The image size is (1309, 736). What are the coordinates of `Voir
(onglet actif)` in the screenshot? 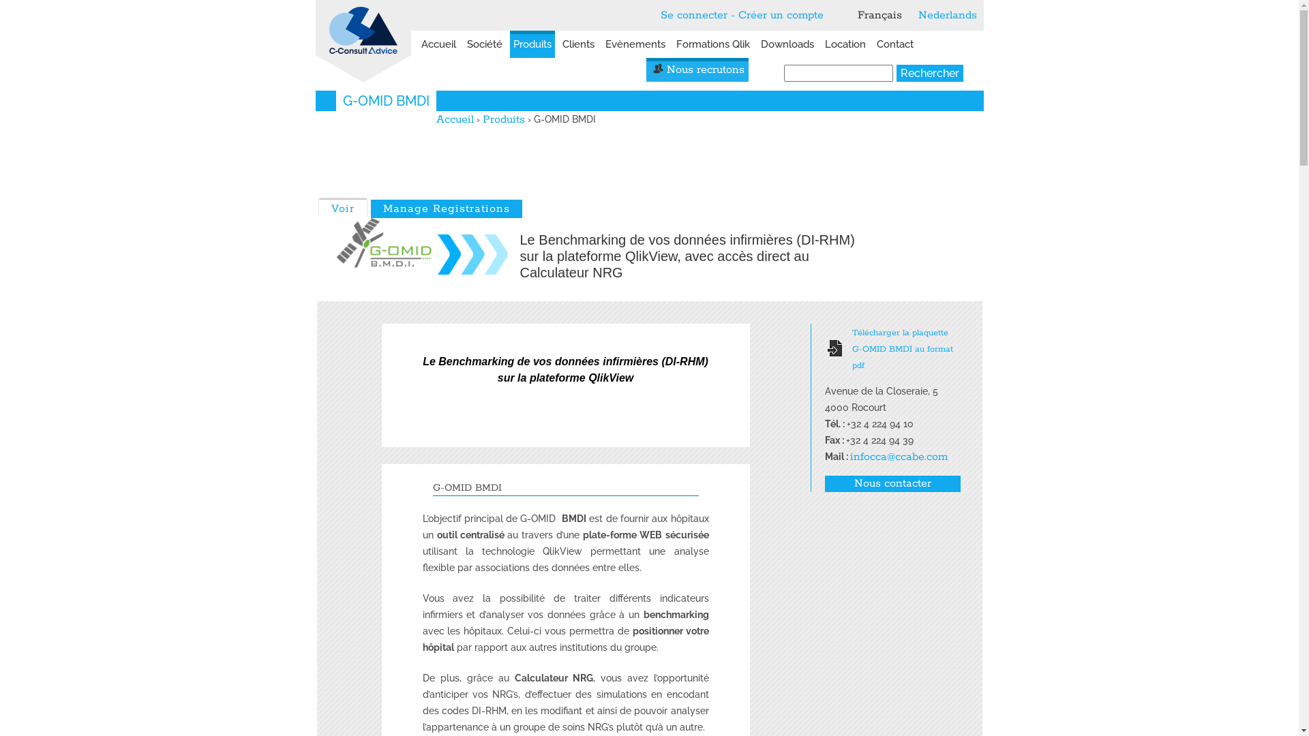 It's located at (343, 209).